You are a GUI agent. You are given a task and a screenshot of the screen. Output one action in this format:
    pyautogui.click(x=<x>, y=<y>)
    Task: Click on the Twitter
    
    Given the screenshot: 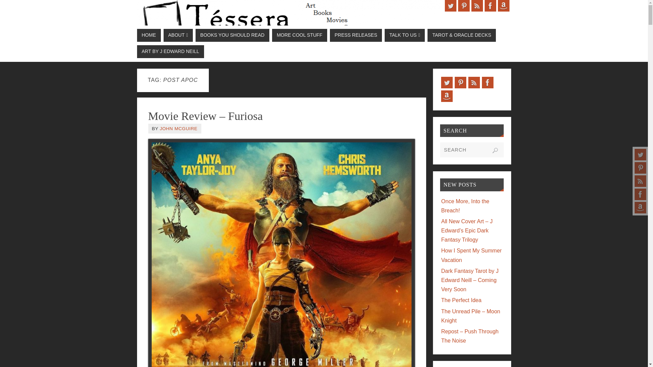 What is the action you would take?
    pyautogui.click(x=640, y=154)
    